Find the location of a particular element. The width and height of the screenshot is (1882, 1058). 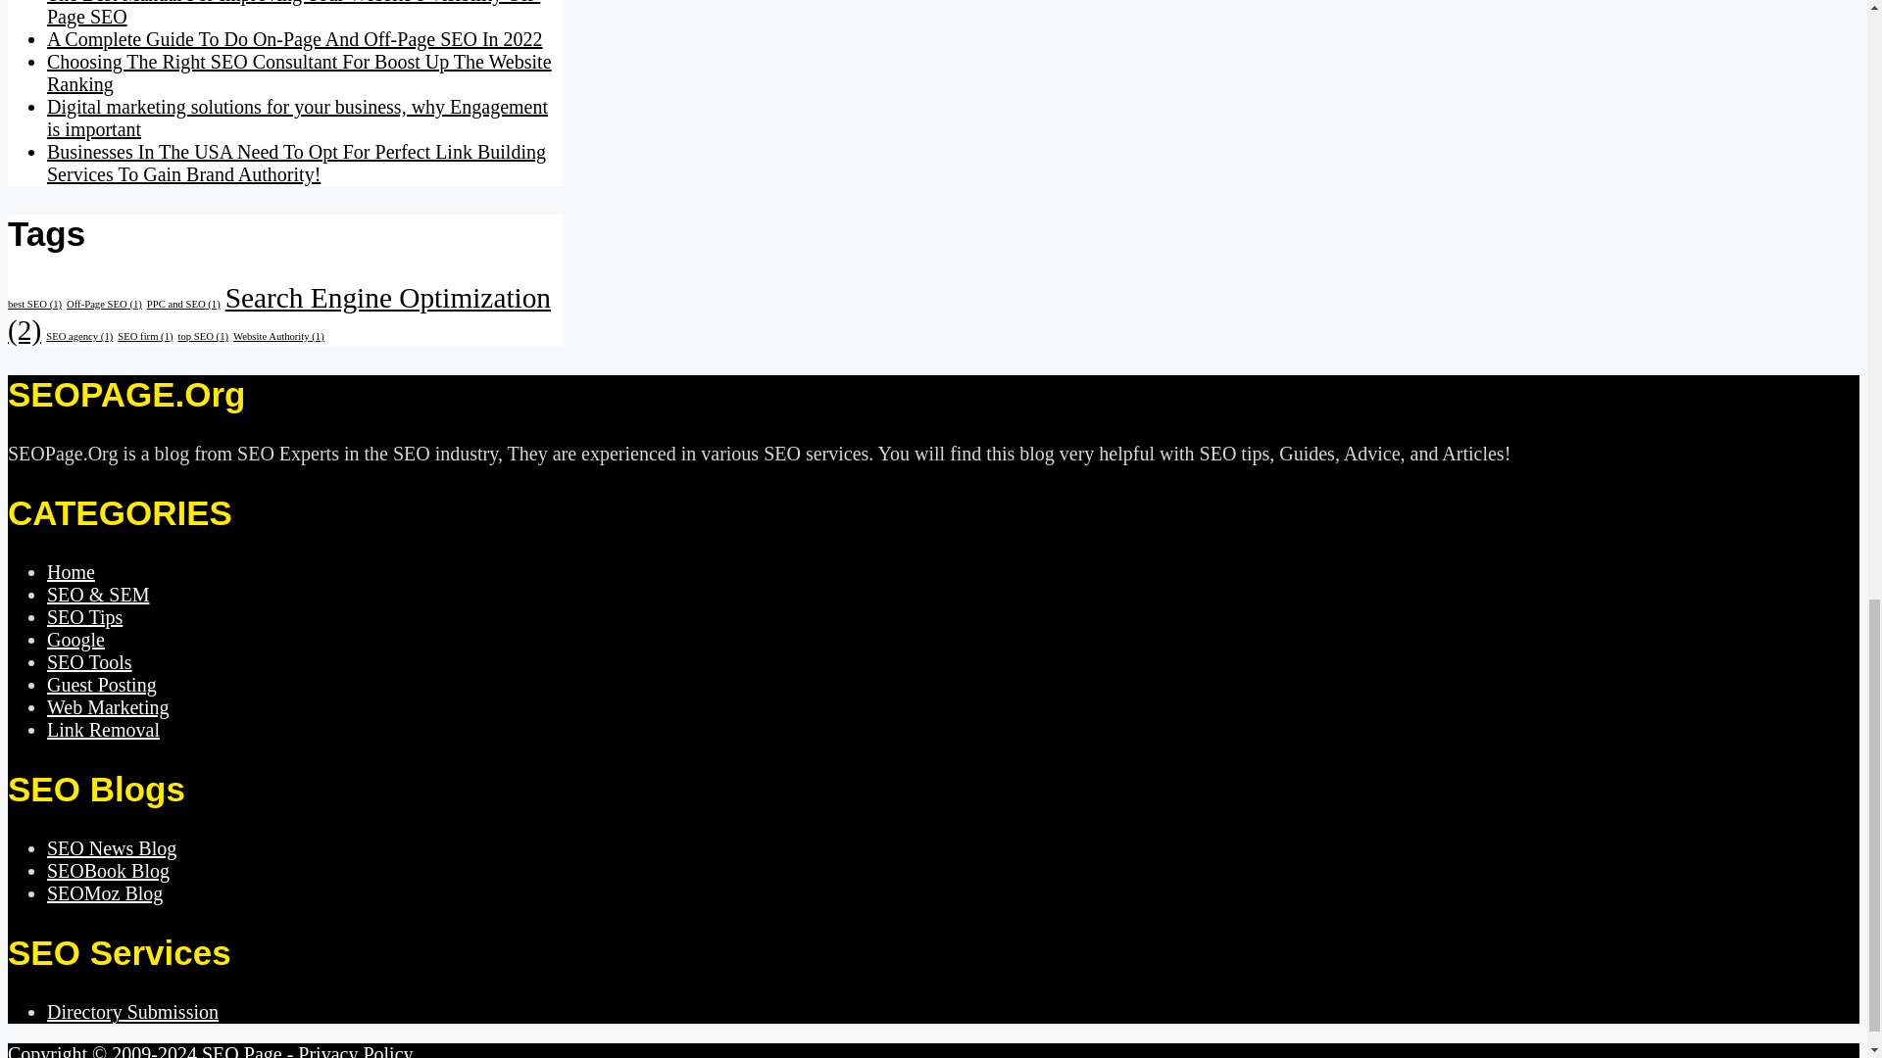

A Complete Guide To Do On-Page And Off-Page SEO In 2022 is located at coordinates (295, 39).